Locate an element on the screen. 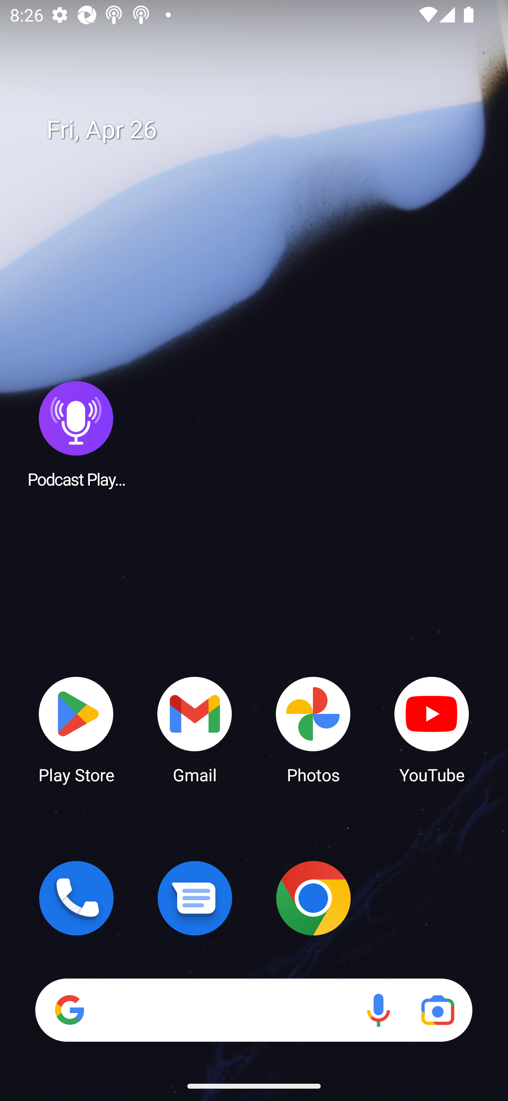  Play Store is located at coordinates (76, 729).